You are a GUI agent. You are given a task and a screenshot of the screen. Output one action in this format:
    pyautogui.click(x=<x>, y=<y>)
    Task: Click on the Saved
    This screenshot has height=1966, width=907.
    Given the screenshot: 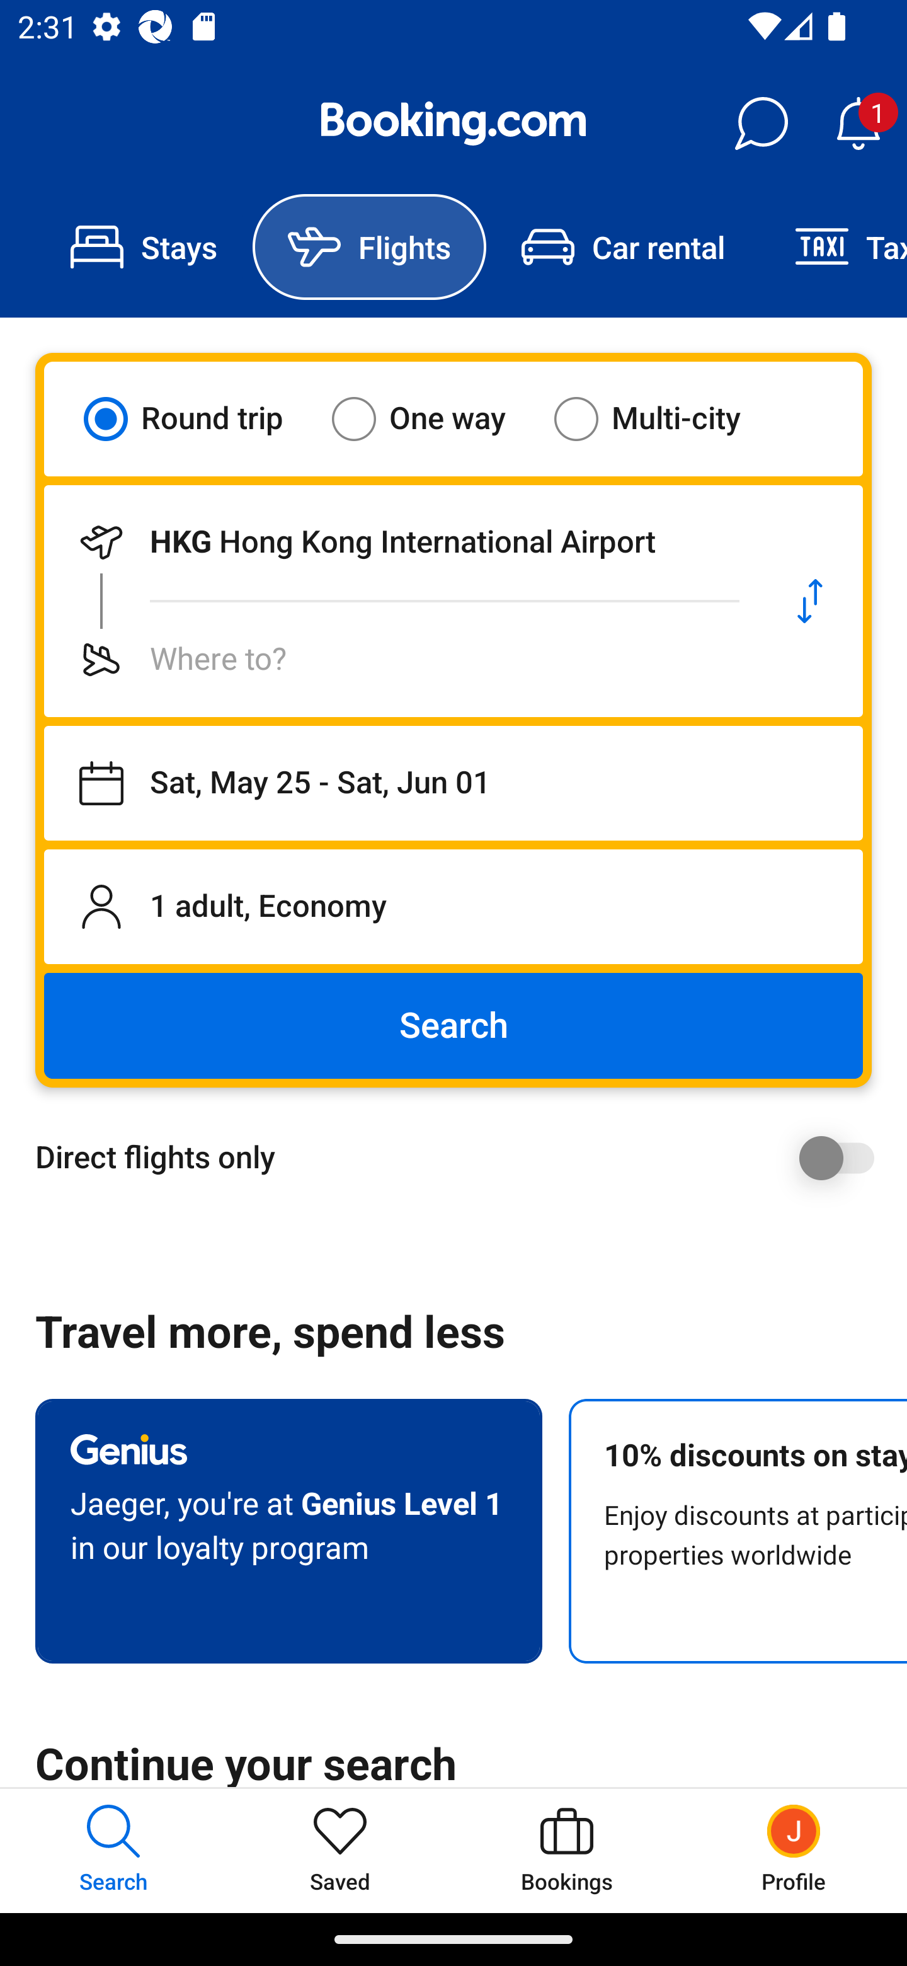 What is the action you would take?
    pyautogui.click(x=340, y=1850)
    